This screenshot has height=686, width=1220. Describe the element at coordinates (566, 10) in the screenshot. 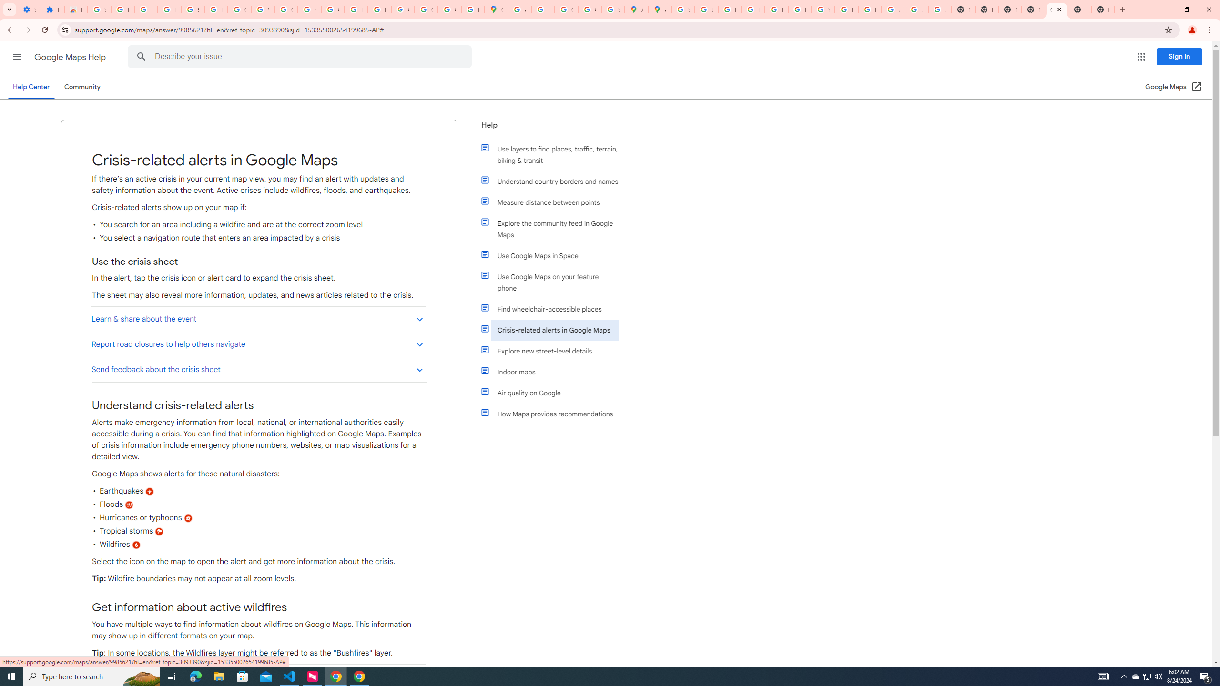

I see `Create your Google Account` at that location.